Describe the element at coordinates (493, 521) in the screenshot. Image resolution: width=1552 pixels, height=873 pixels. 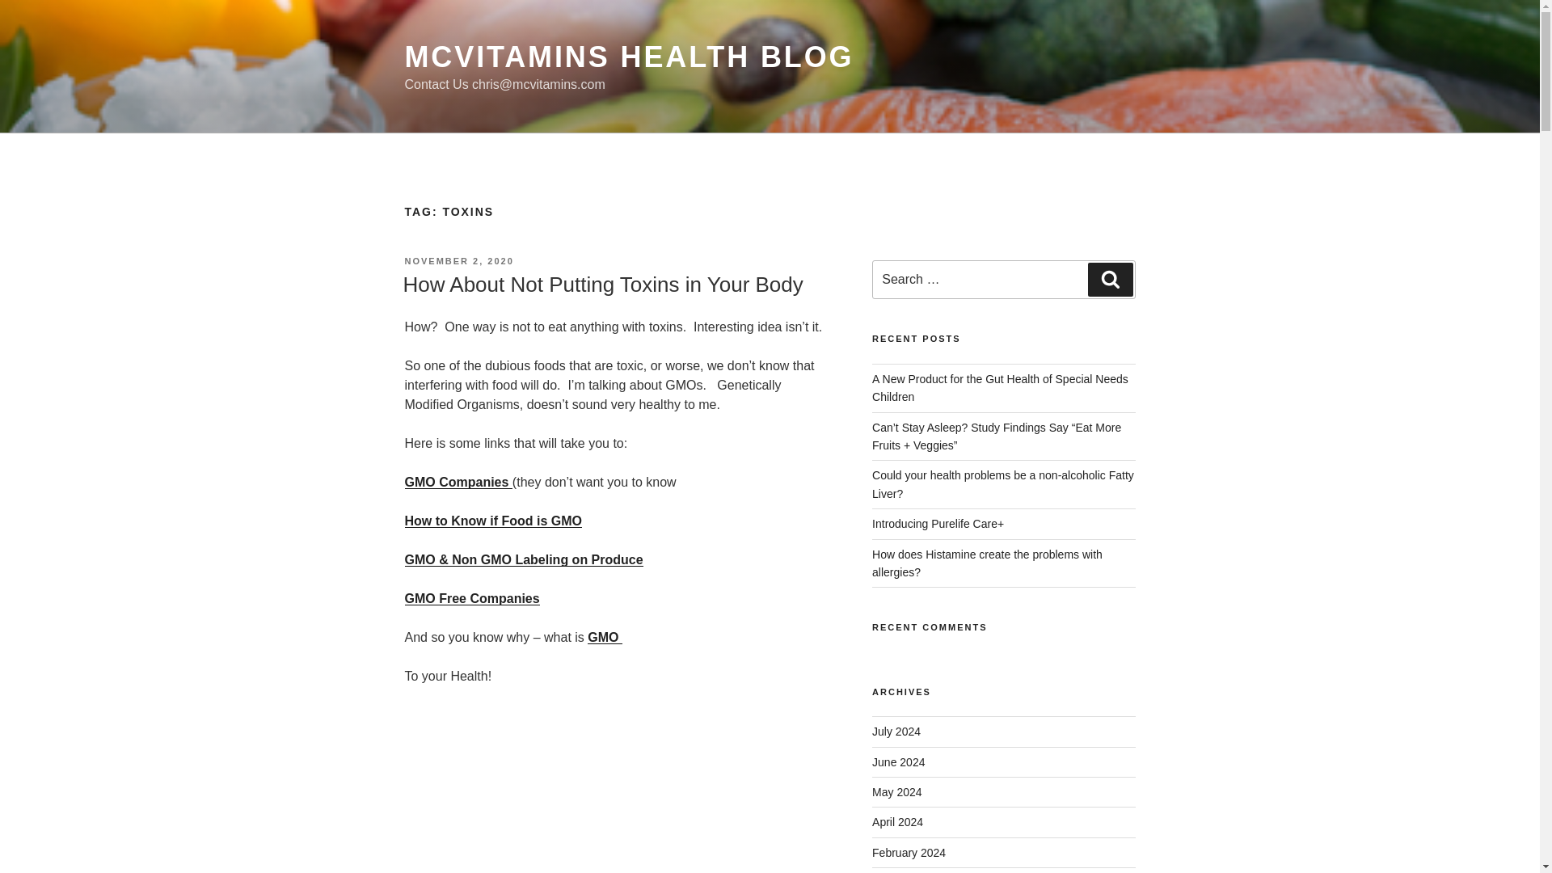
I see `How to Know if Food is GMO` at that location.